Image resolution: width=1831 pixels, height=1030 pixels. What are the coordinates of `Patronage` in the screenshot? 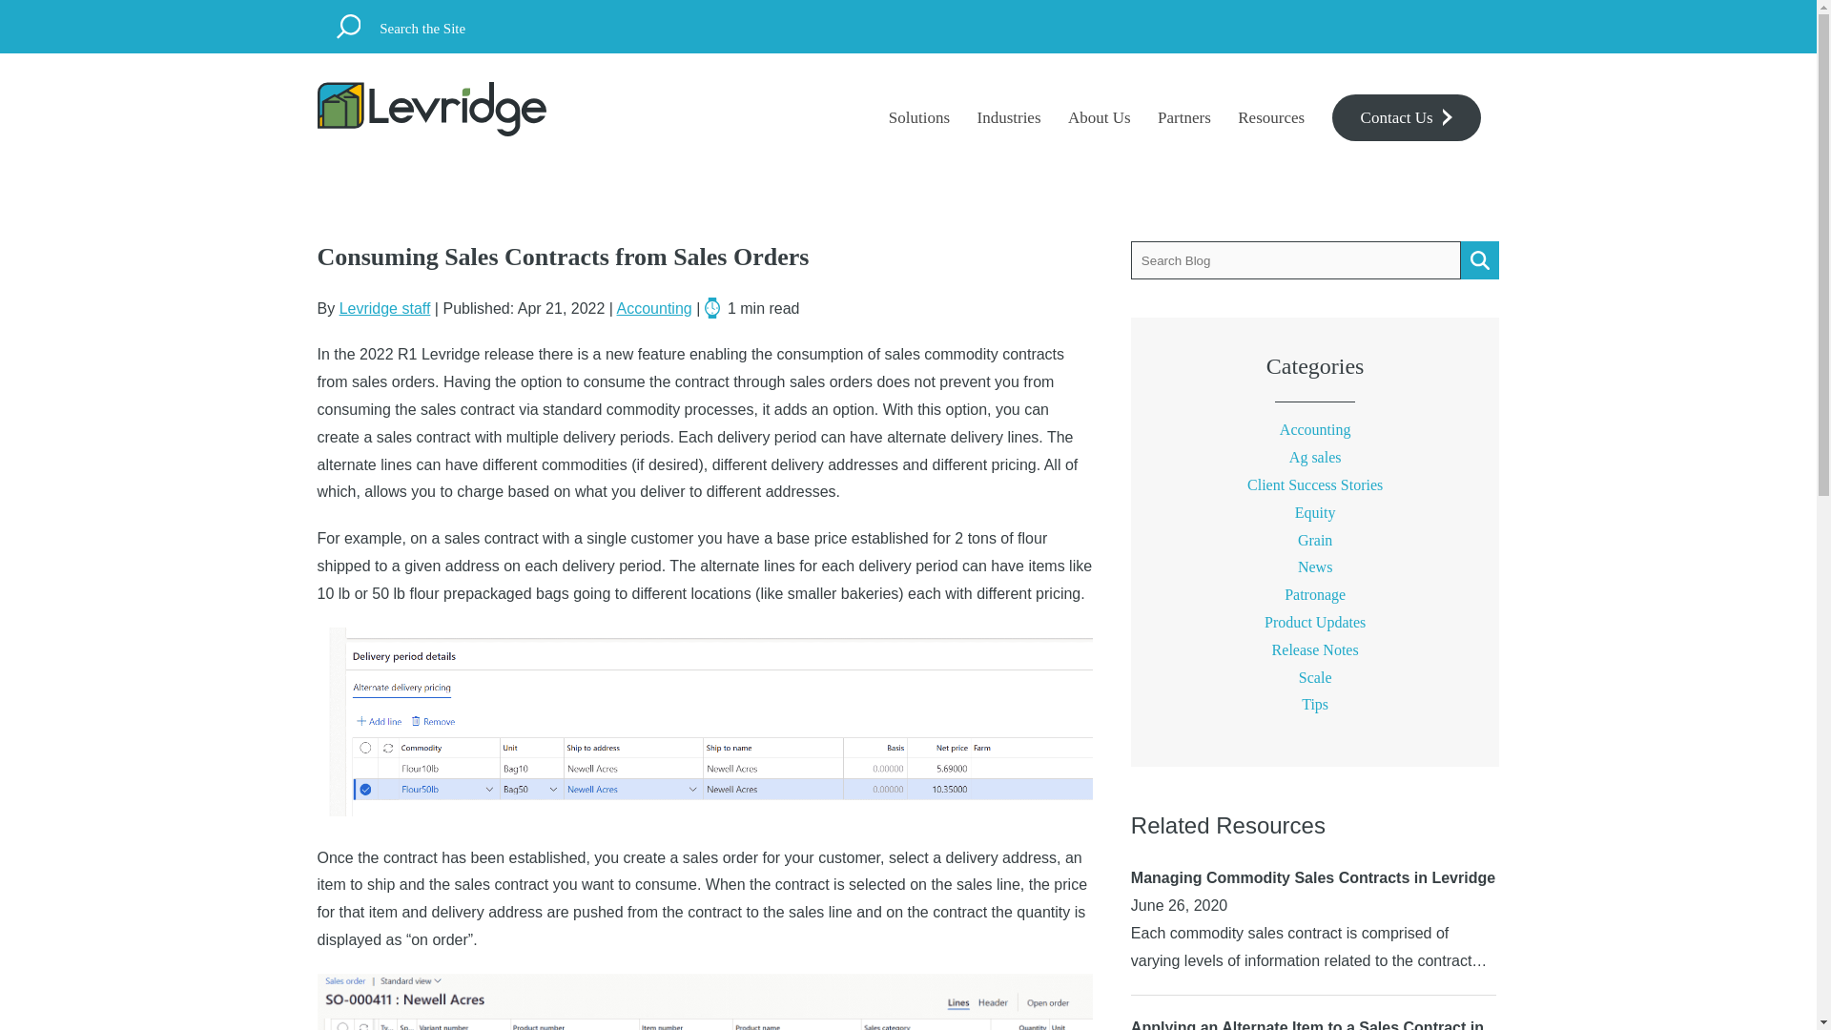 It's located at (1315, 593).